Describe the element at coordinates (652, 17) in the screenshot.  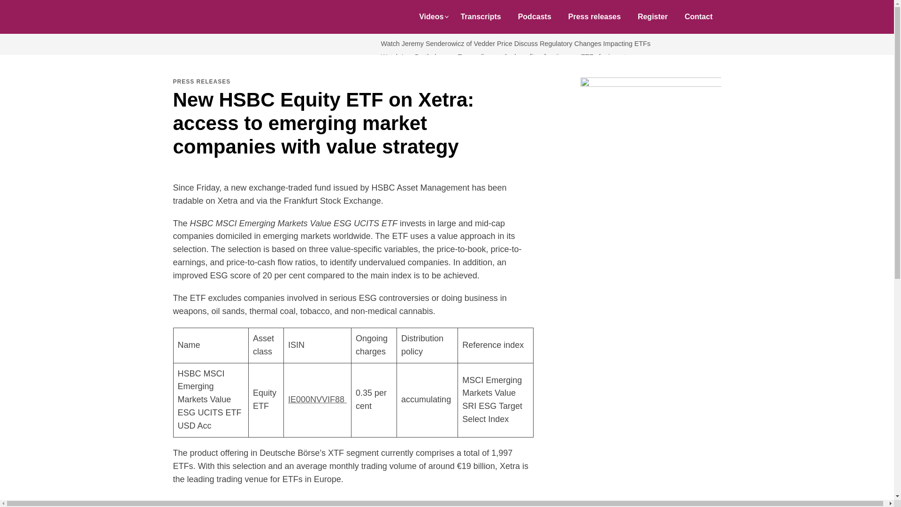
I see `Register` at that location.